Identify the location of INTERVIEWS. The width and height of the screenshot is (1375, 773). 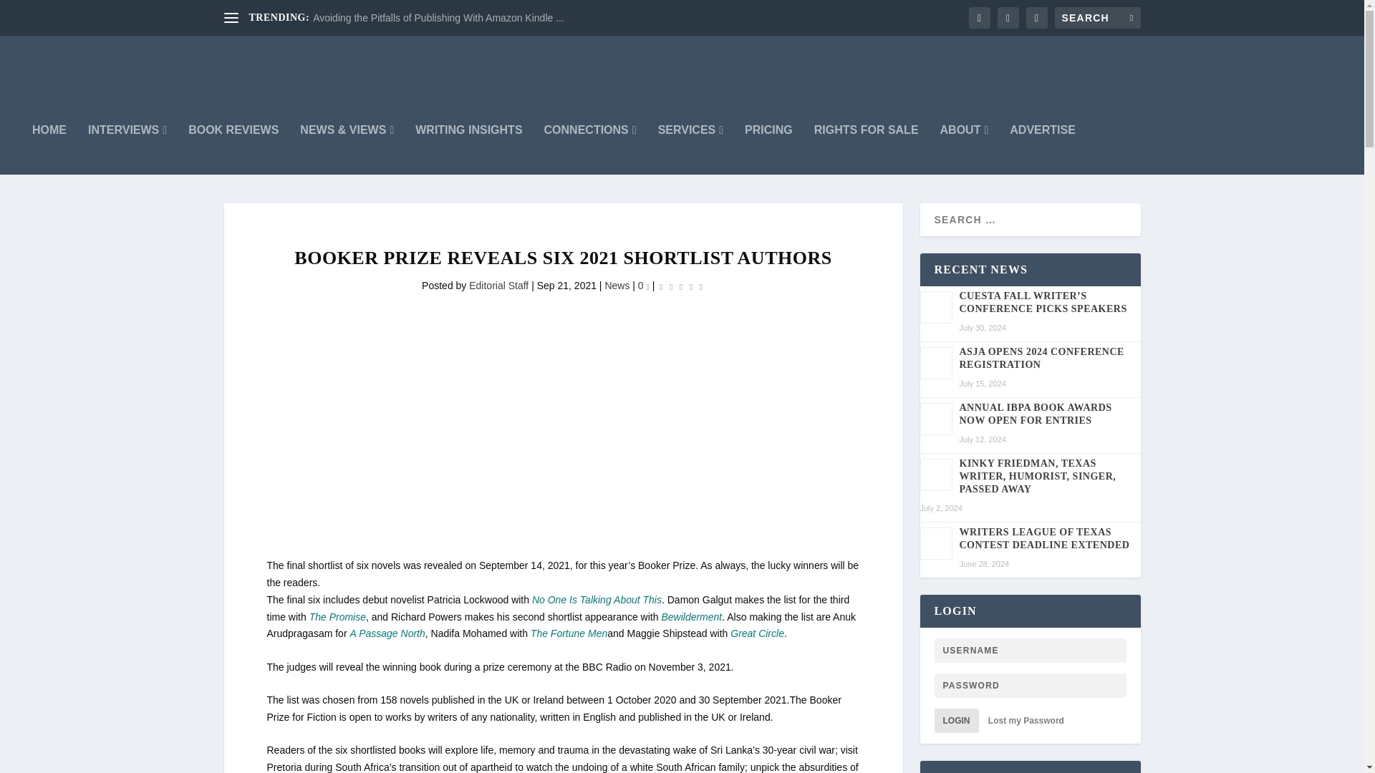
(127, 149).